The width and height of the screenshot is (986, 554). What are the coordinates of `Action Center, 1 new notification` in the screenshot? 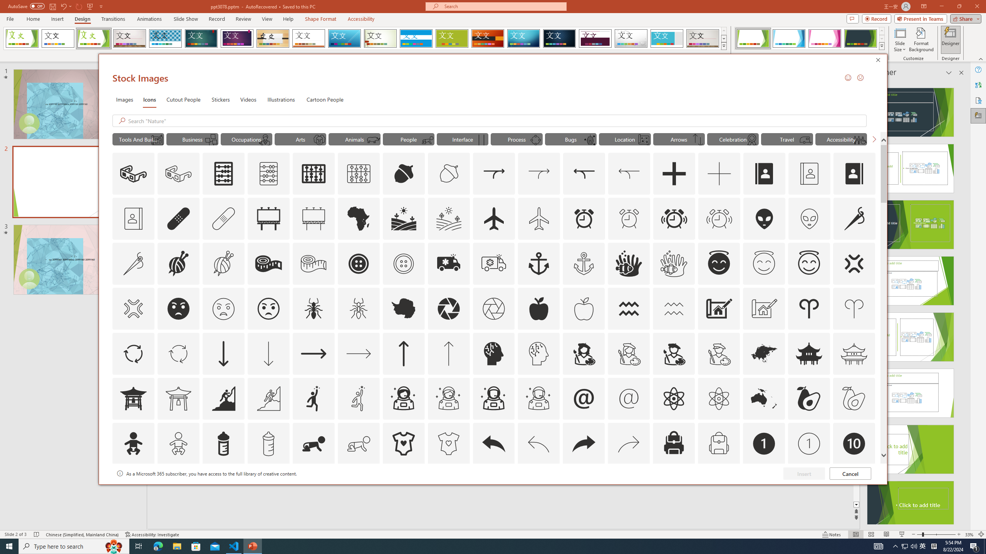 It's located at (974, 546).